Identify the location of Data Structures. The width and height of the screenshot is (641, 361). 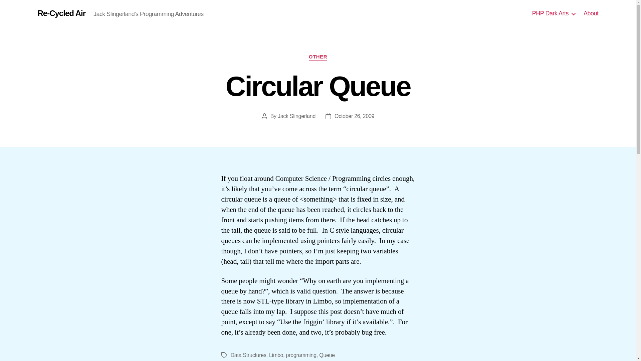
(248, 355).